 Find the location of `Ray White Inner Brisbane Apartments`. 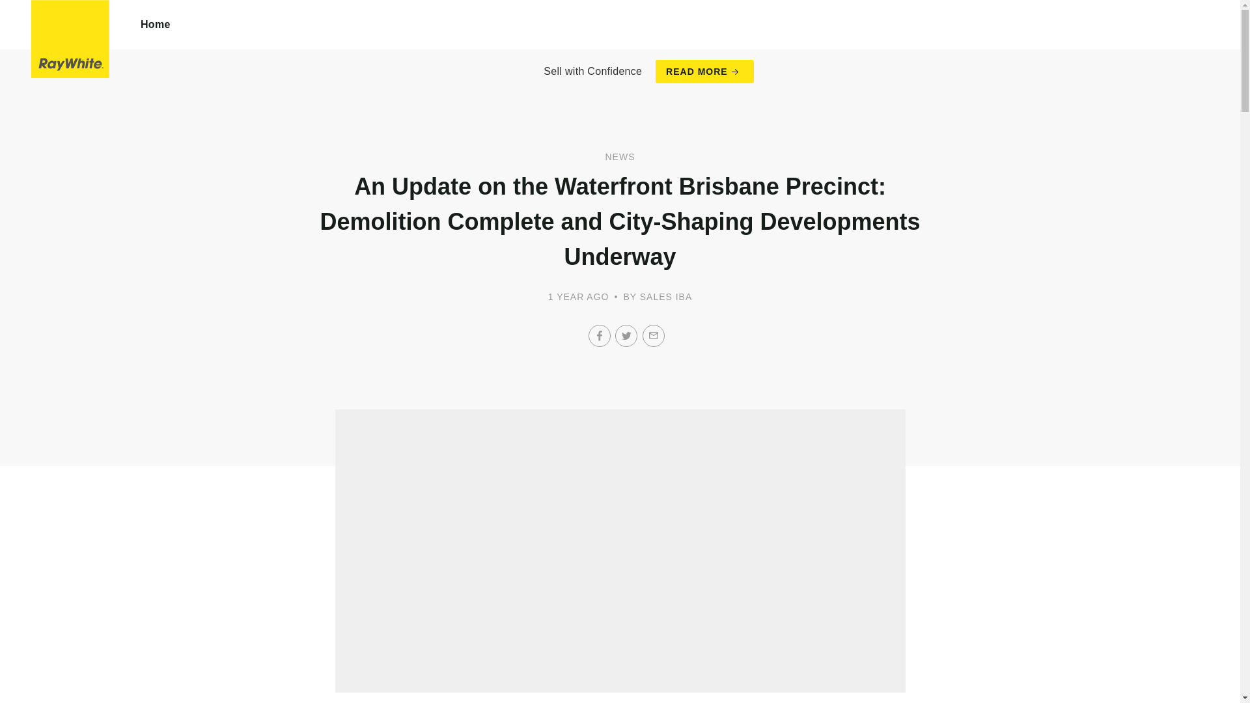

Ray White Inner Brisbane Apartments is located at coordinates (70, 39).